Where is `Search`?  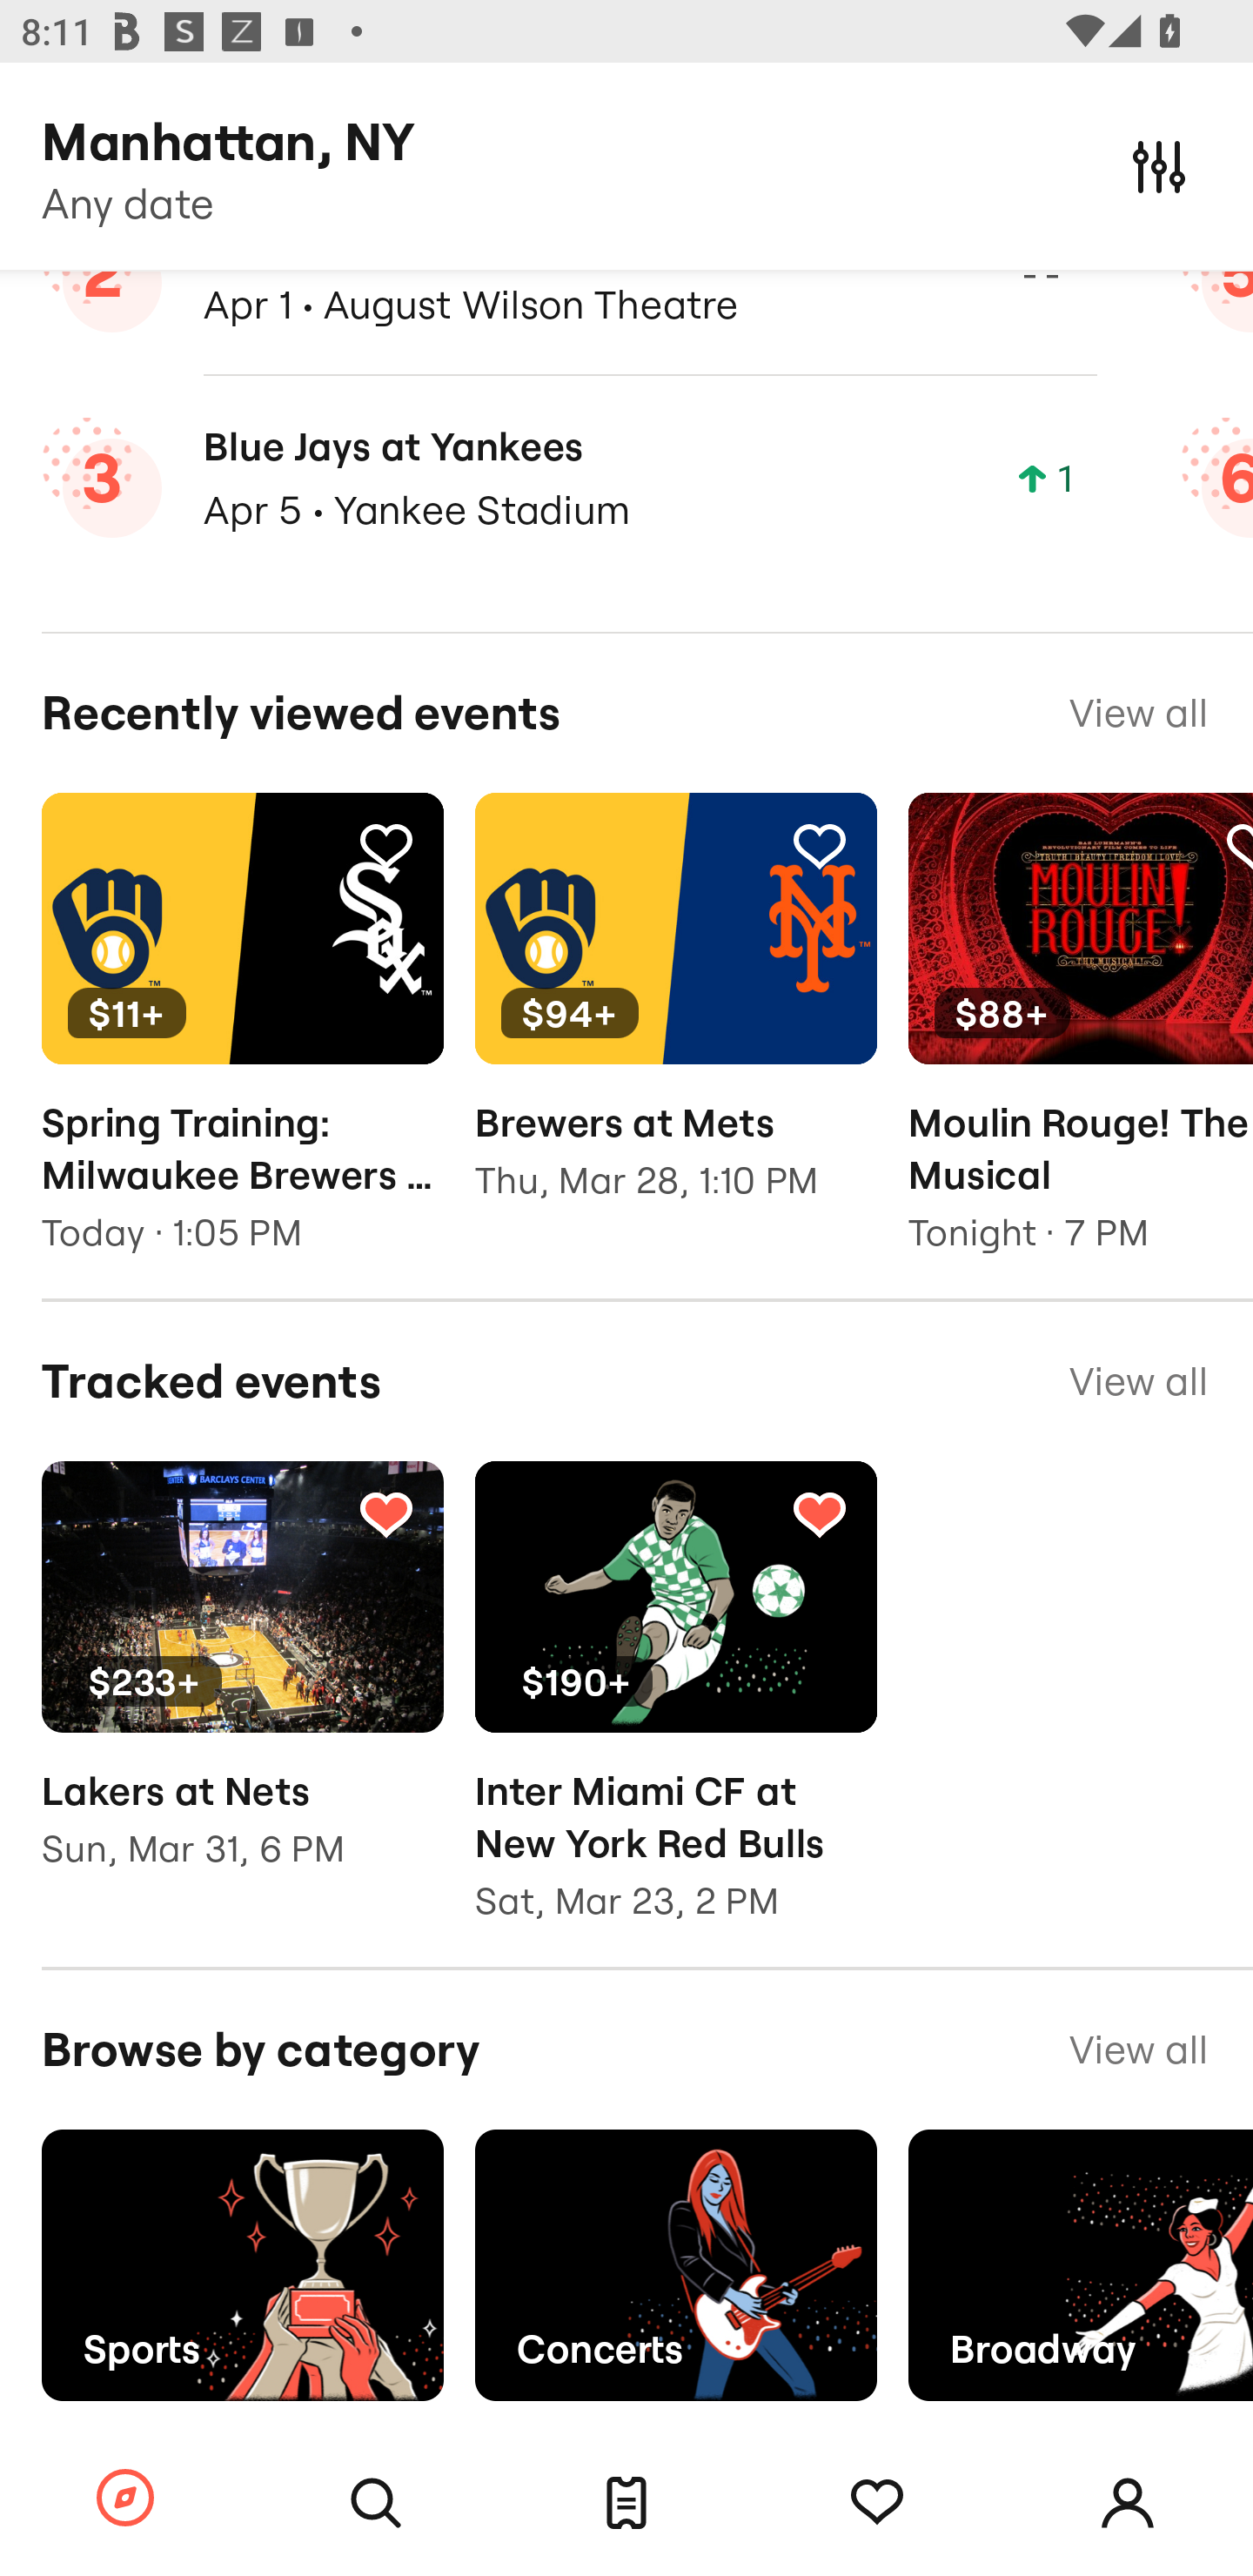 Search is located at coordinates (376, 2503).